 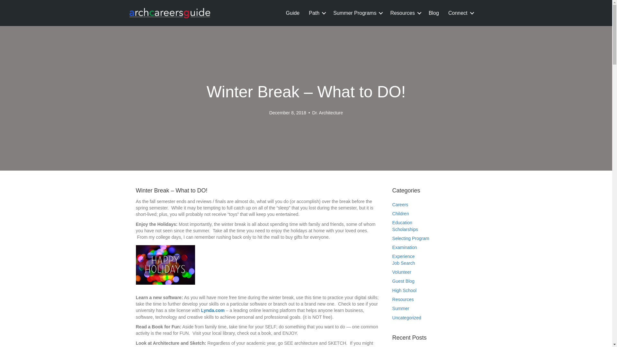 What do you see at coordinates (327, 112) in the screenshot?
I see `Dr. Architecture` at bounding box center [327, 112].